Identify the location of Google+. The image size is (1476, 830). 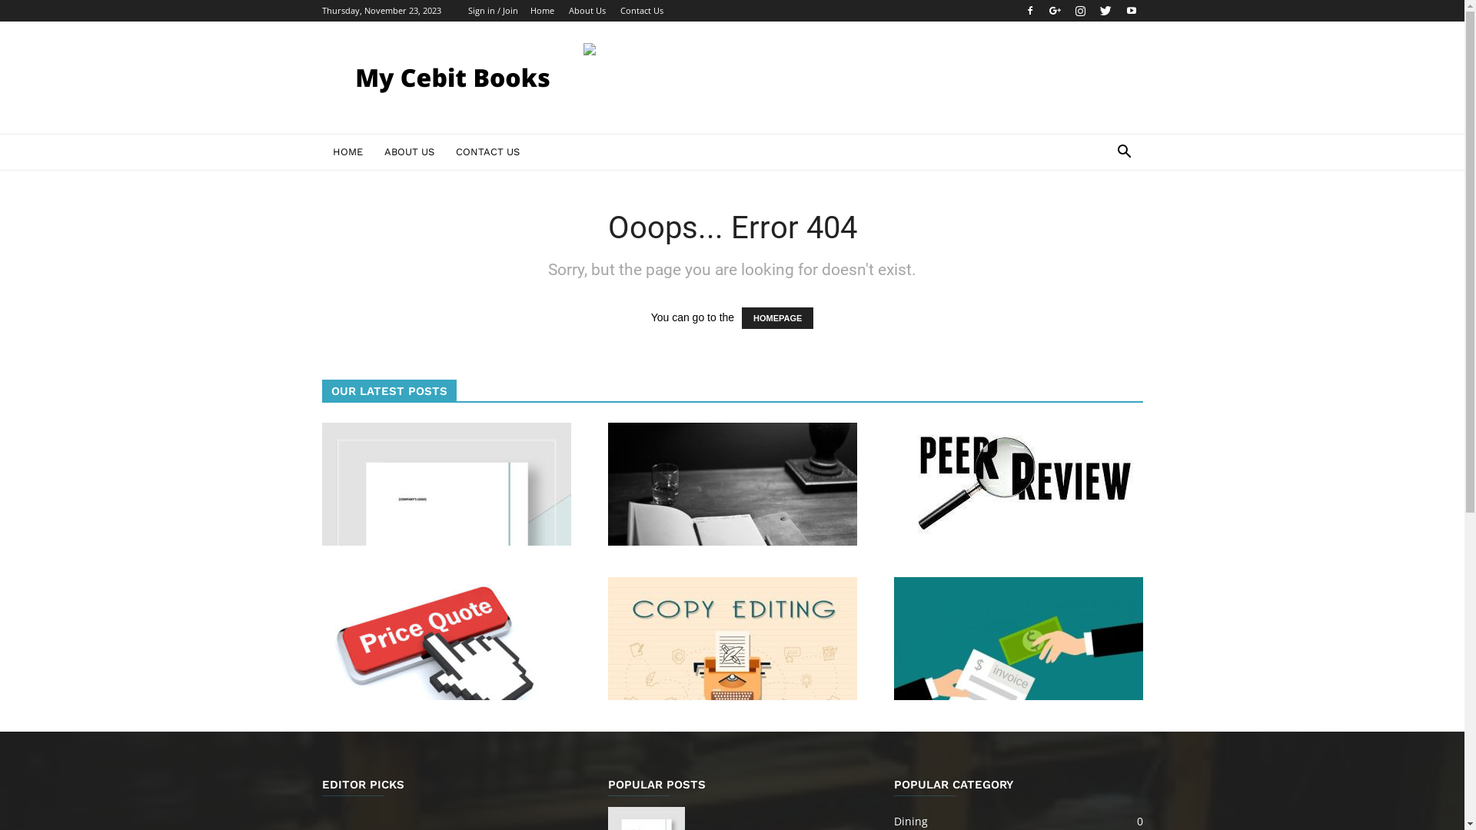
(1055, 11).